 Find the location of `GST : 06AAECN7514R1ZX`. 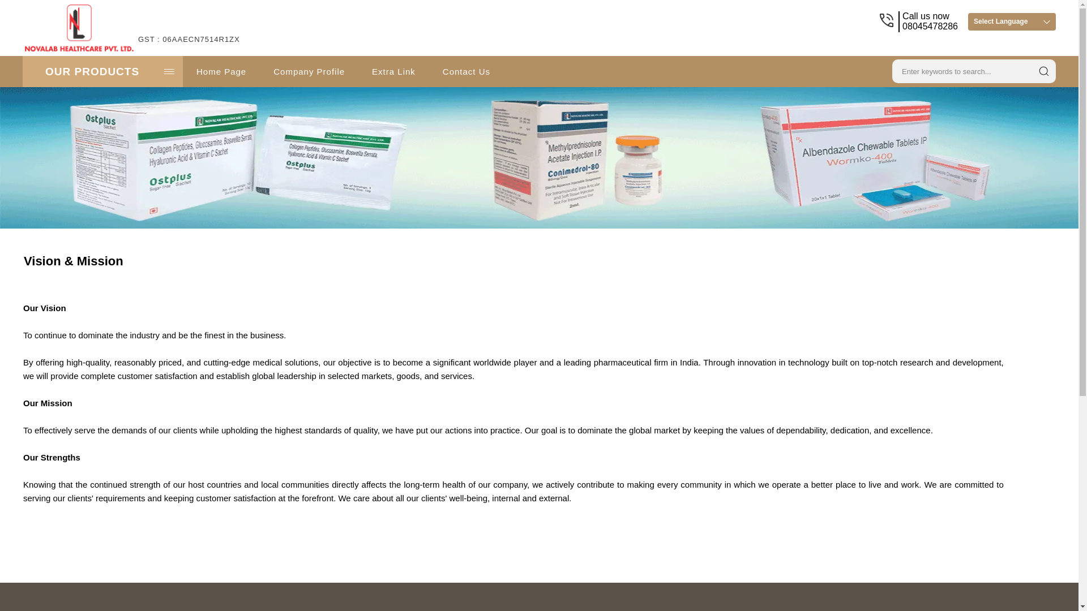

GST : 06AAECN7514R1ZX is located at coordinates (189, 46).